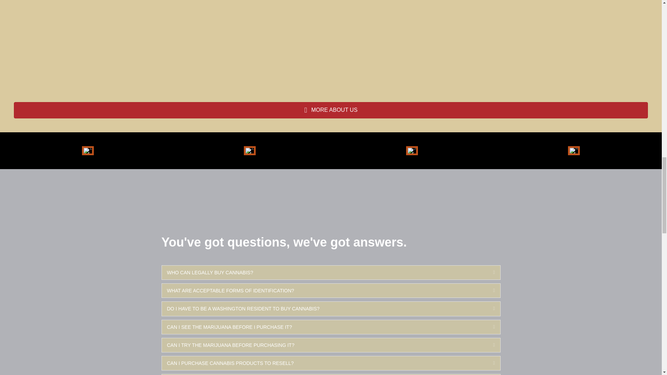 This screenshot has width=667, height=375. What do you see at coordinates (574, 151) in the screenshot?
I see `4` at bounding box center [574, 151].